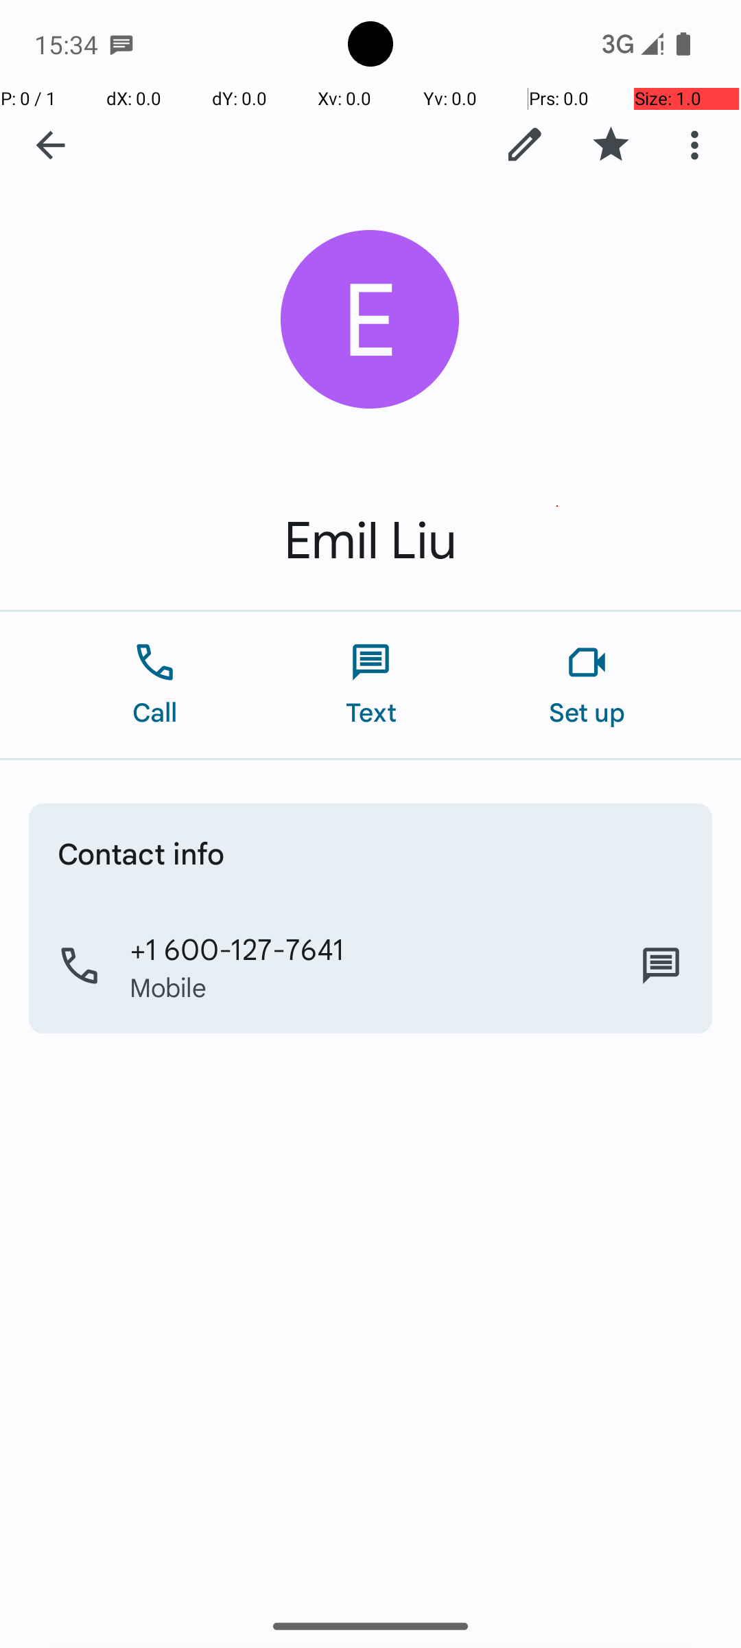 Image resolution: width=741 pixels, height=1648 pixels. I want to click on Text Mobile +1 600-127-7641, so click(661, 966).